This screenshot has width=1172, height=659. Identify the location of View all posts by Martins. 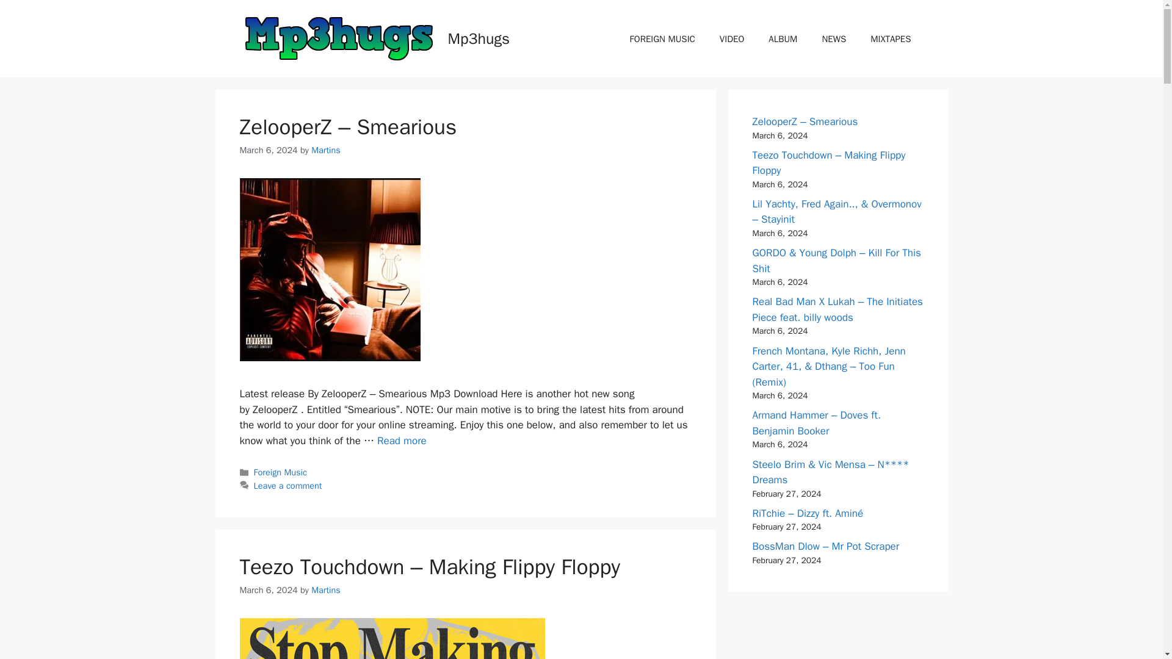
(326, 589).